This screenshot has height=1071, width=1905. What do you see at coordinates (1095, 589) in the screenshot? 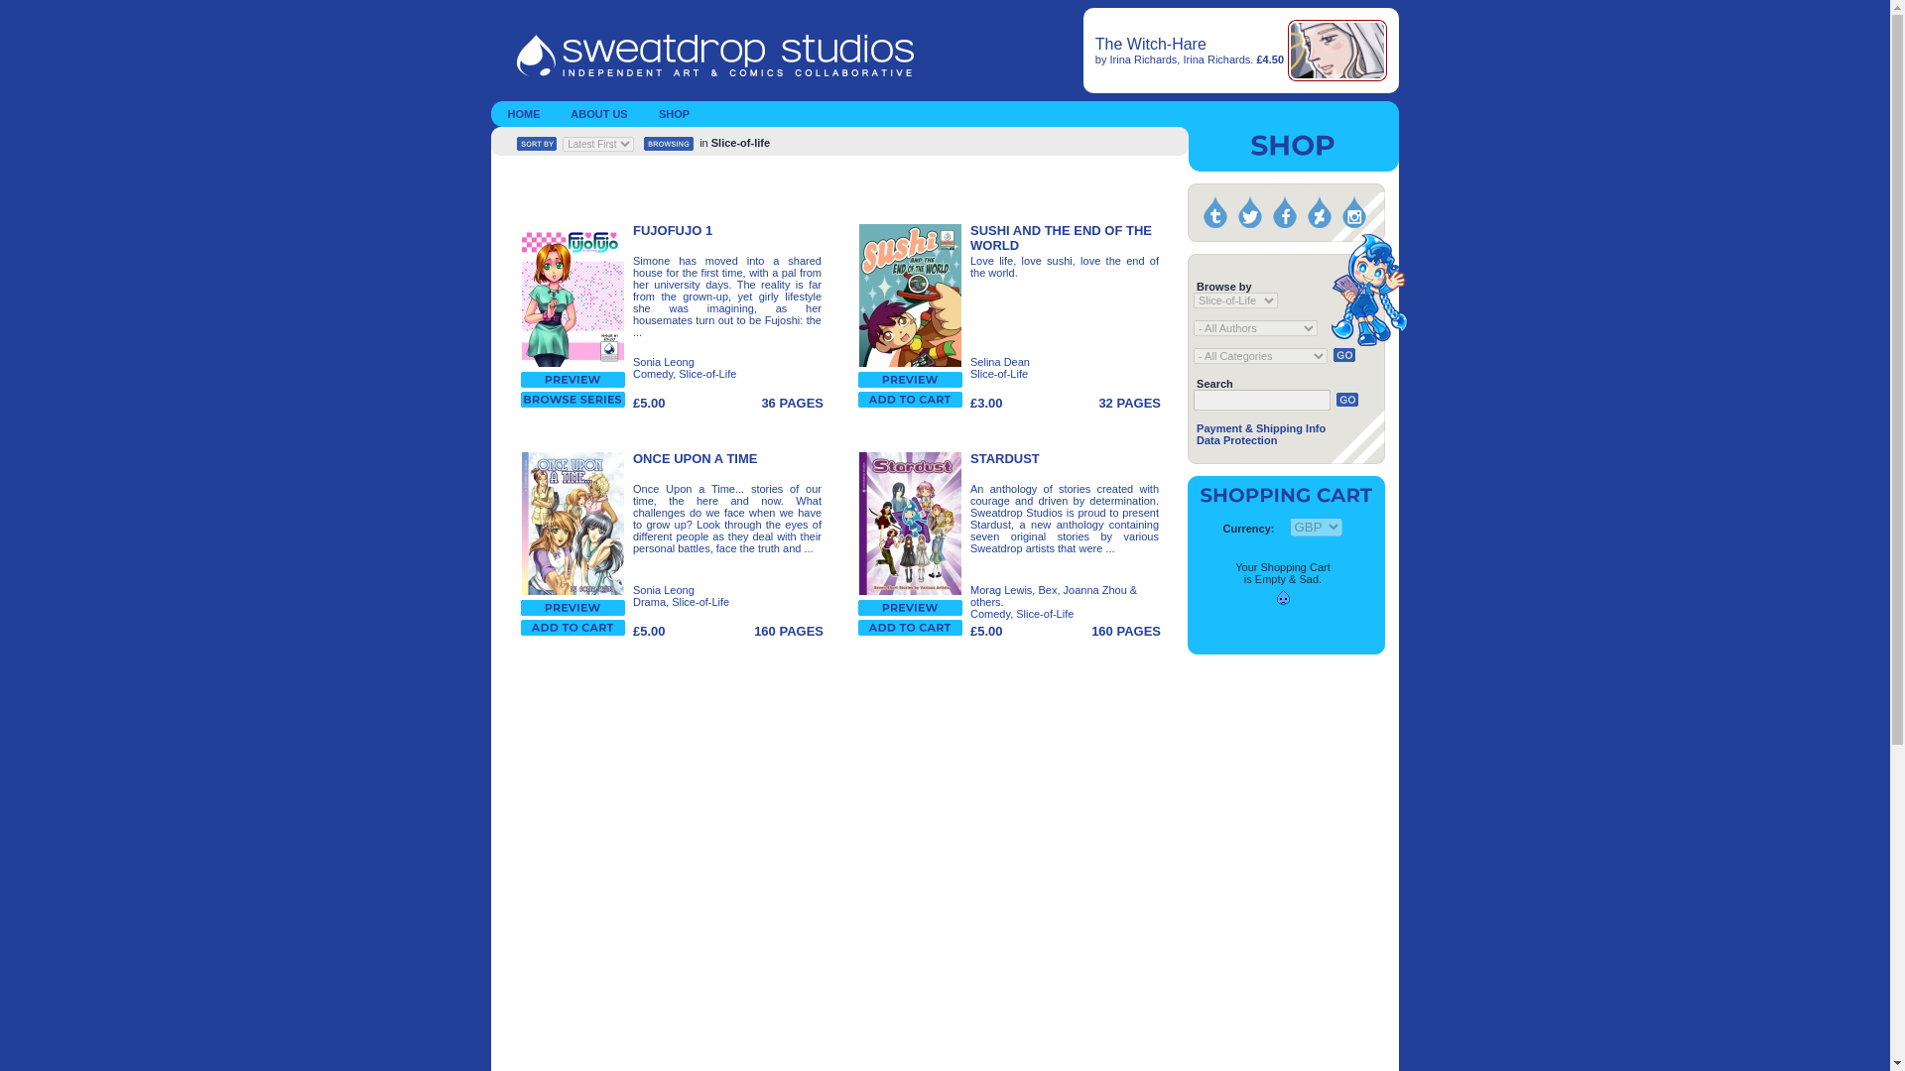
I see `Joanna Zhou` at bounding box center [1095, 589].